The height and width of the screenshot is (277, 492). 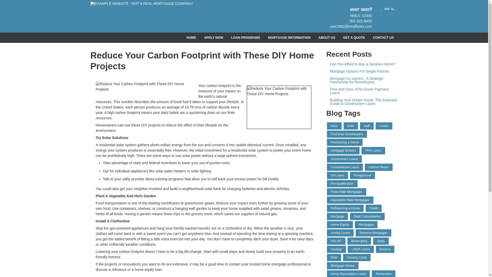 What do you see at coordinates (245, 38) in the screenshot?
I see `LOAN PROGRAMS` at bounding box center [245, 38].